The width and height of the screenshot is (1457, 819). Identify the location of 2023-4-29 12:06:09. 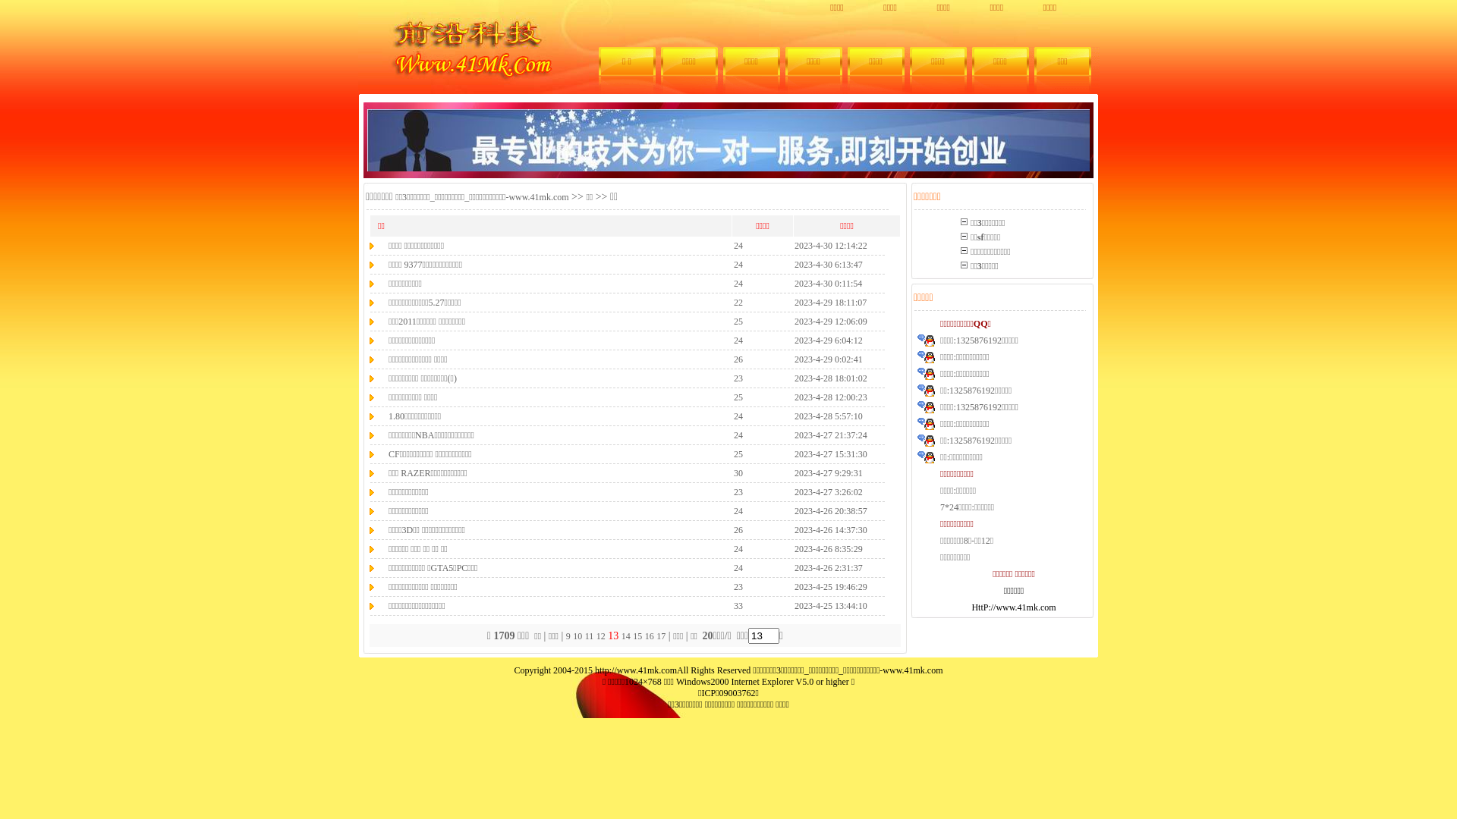
(831, 321).